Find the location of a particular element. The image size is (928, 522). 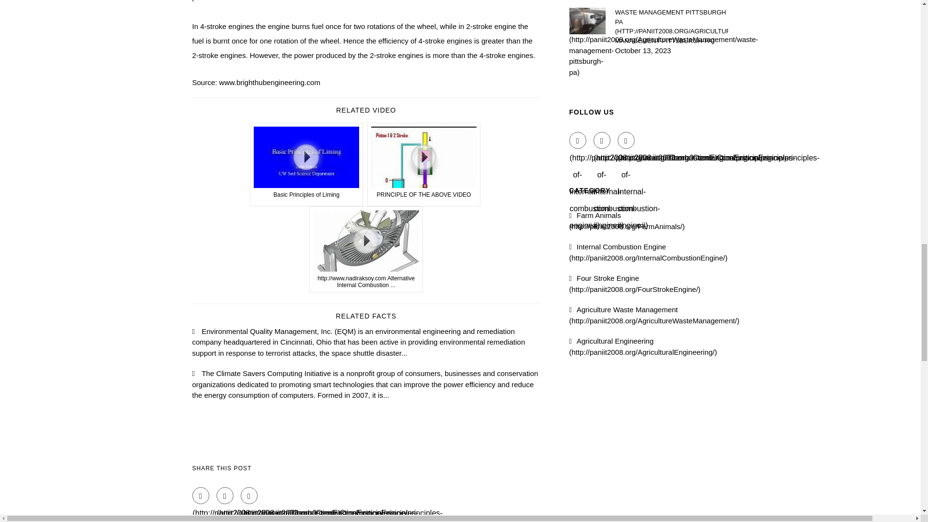

View all posts filed under Four Stroke Engine is located at coordinates (635, 283).